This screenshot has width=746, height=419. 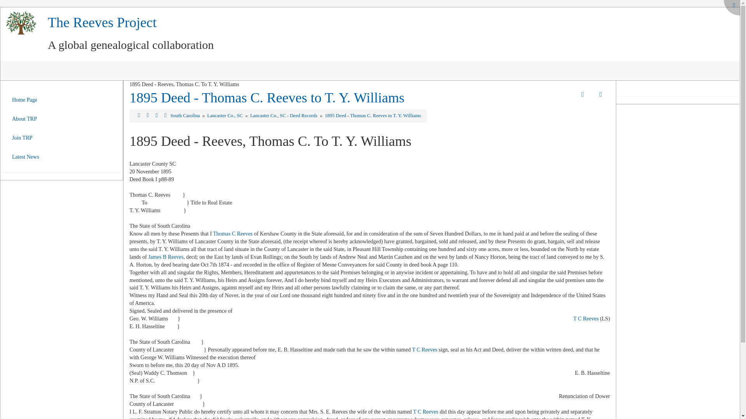 I want to click on Fullscreen, so click(x=734, y=5).